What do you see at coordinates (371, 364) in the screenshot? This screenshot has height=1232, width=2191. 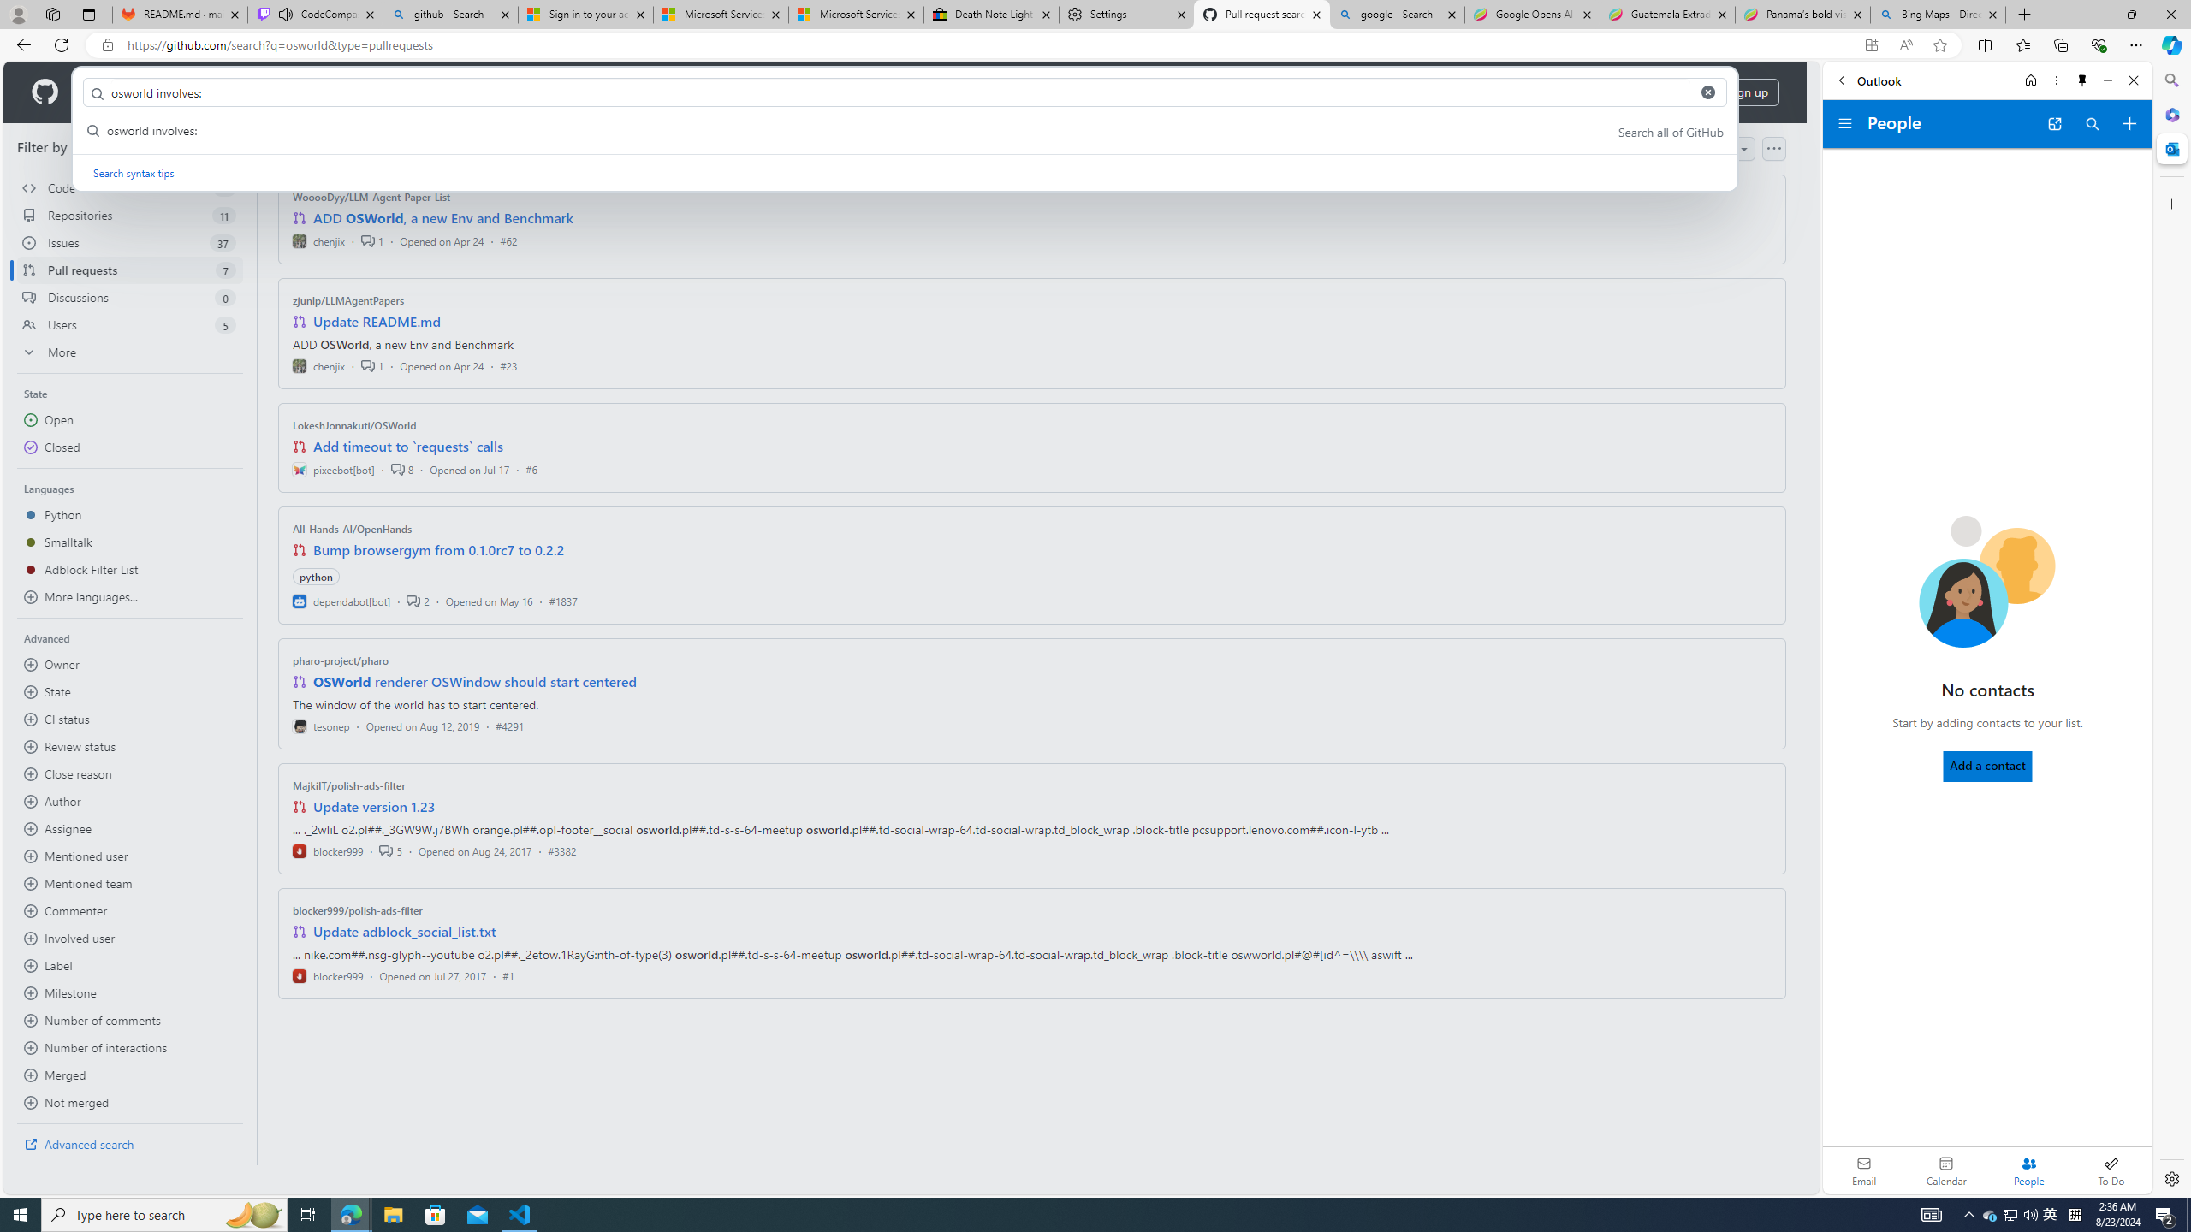 I see `1` at bounding box center [371, 364].